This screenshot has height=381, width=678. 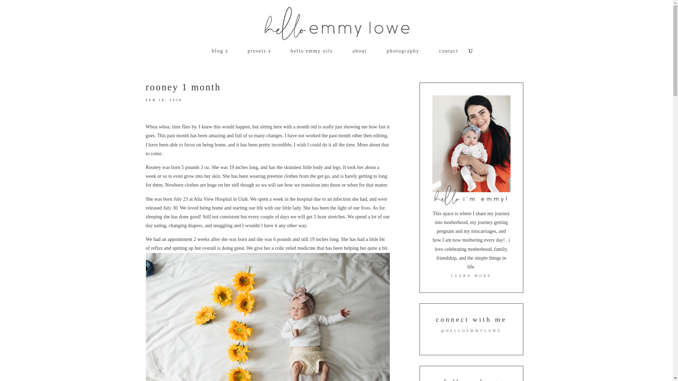 What do you see at coordinates (400, 55) in the screenshot?
I see `photography` at bounding box center [400, 55].